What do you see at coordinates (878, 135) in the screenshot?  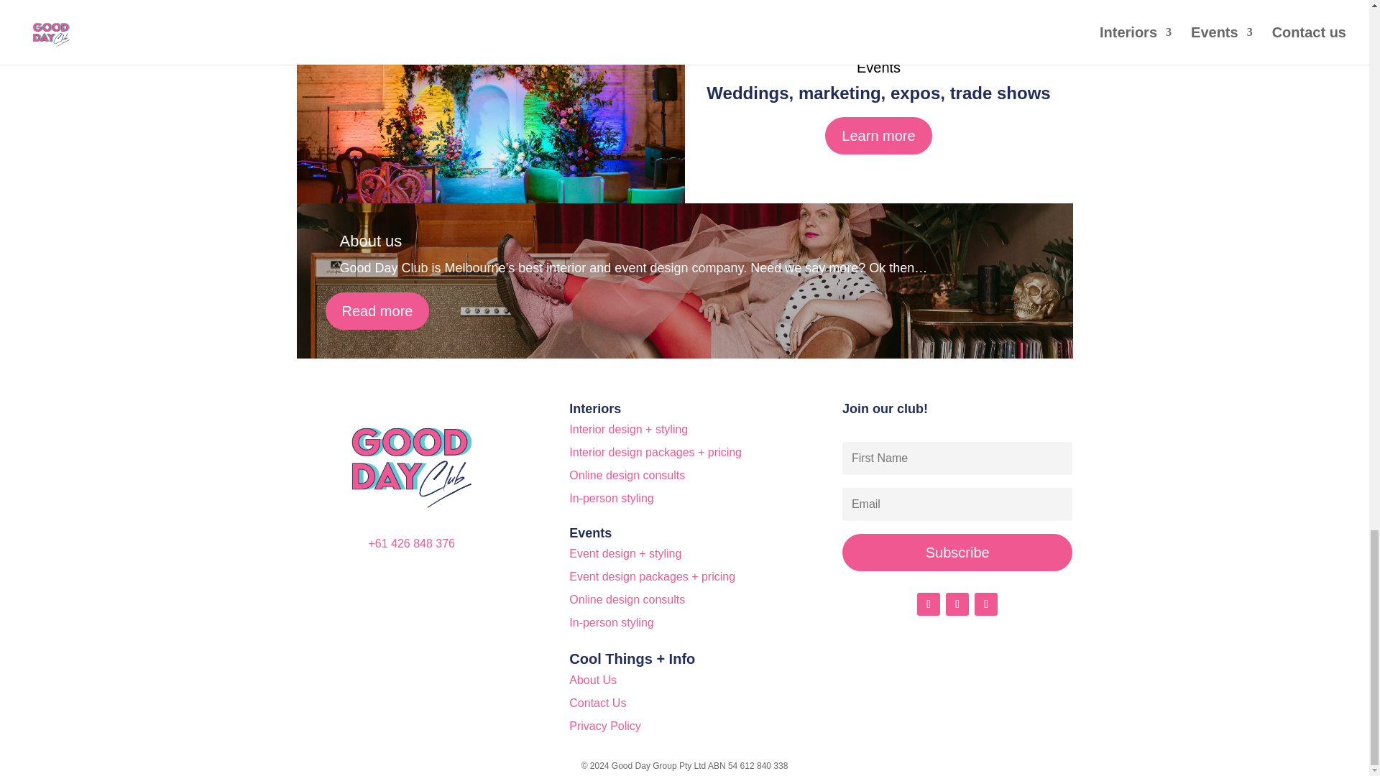 I see `Learn more` at bounding box center [878, 135].